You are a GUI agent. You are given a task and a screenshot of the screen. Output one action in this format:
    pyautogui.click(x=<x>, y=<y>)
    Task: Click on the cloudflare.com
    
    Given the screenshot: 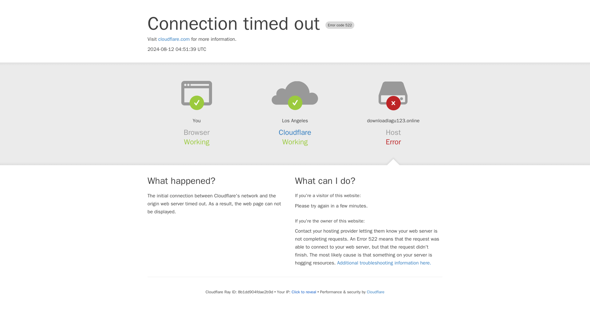 What is the action you would take?
    pyautogui.click(x=174, y=39)
    